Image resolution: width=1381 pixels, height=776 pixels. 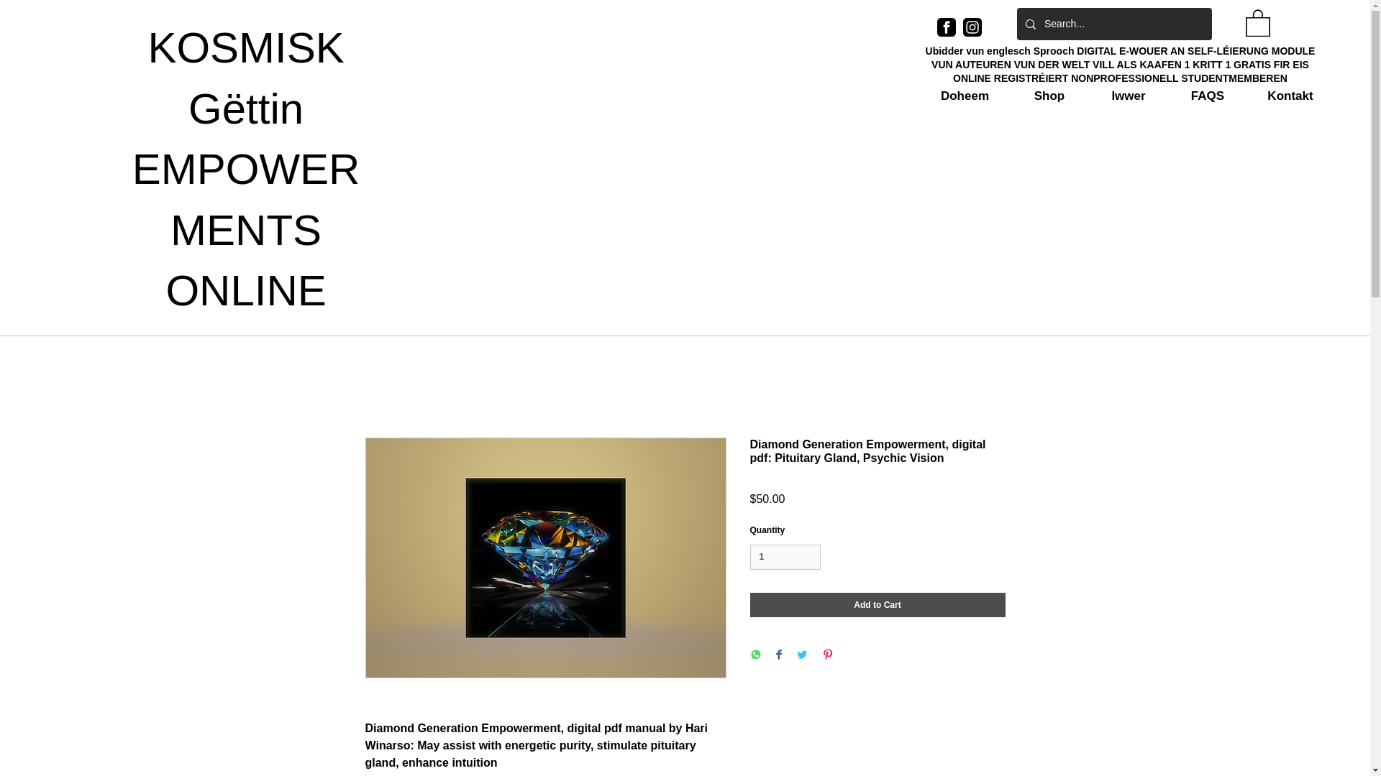 I want to click on Kontakt, so click(x=1290, y=96).